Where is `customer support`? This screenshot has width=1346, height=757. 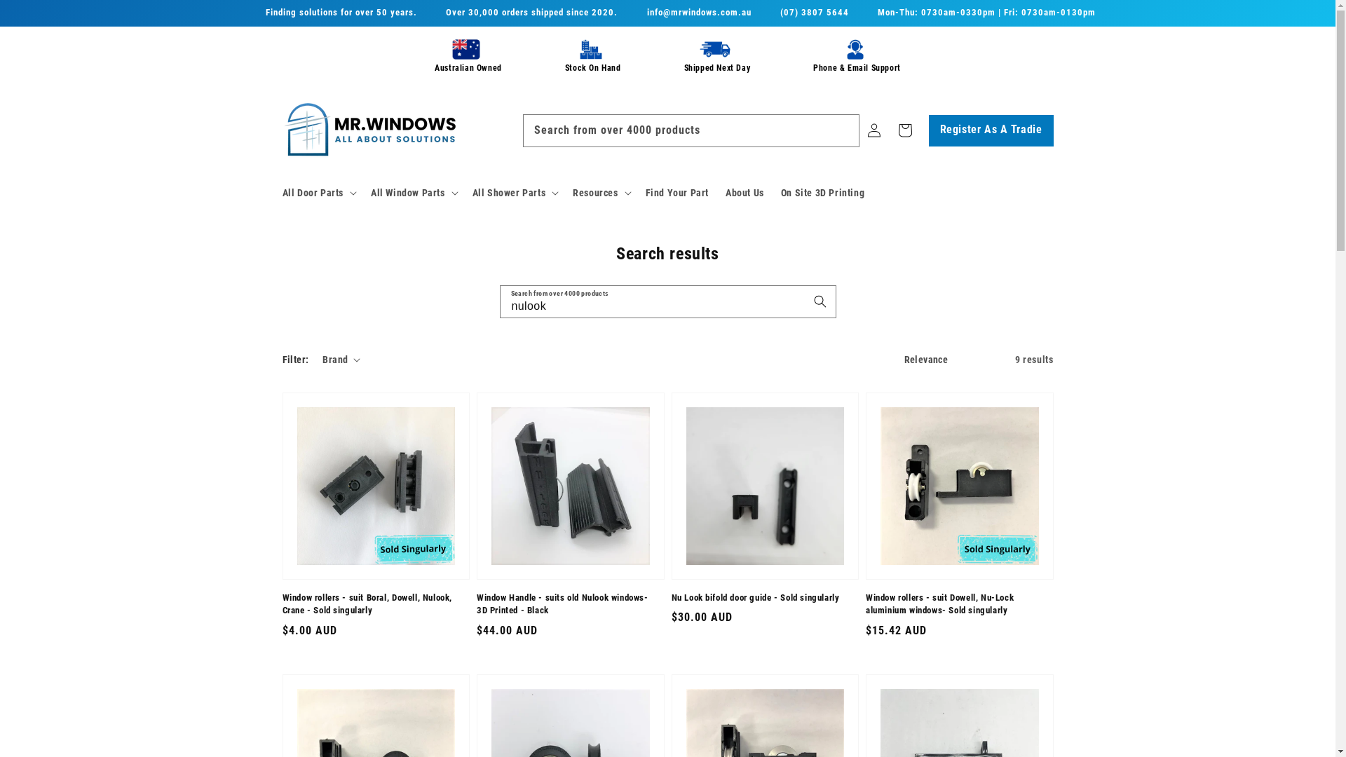
customer support is located at coordinates (855, 49).